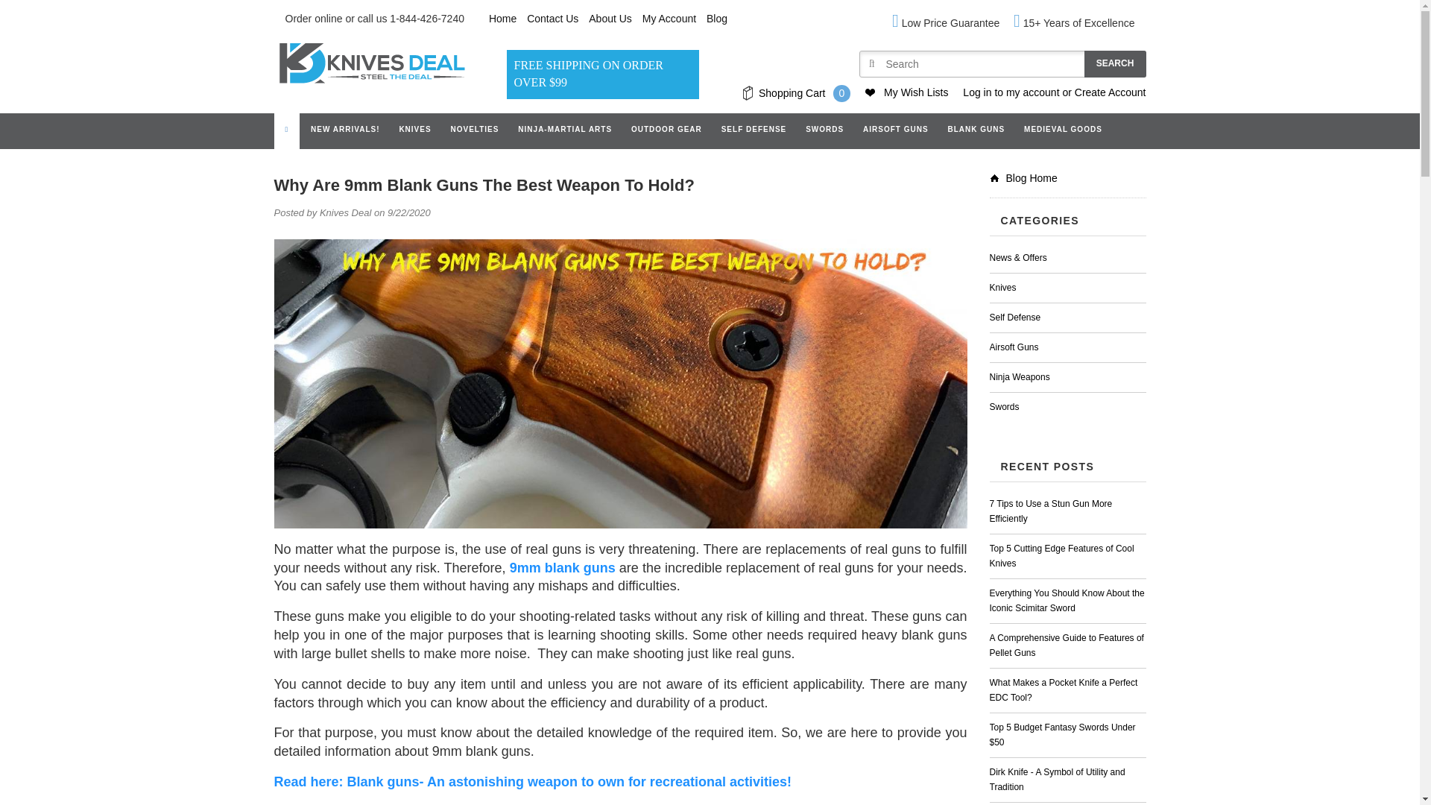  What do you see at coordinates (370, 63) in the screenshot?
I see `Knives Deal` at bounding box center [370, 63].